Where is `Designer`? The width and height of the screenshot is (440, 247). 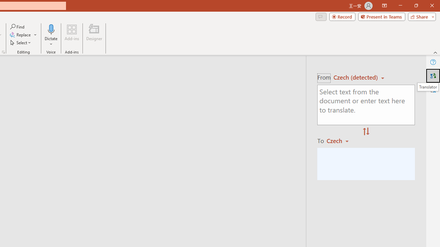
Designer is located at coordinates (94, 35).